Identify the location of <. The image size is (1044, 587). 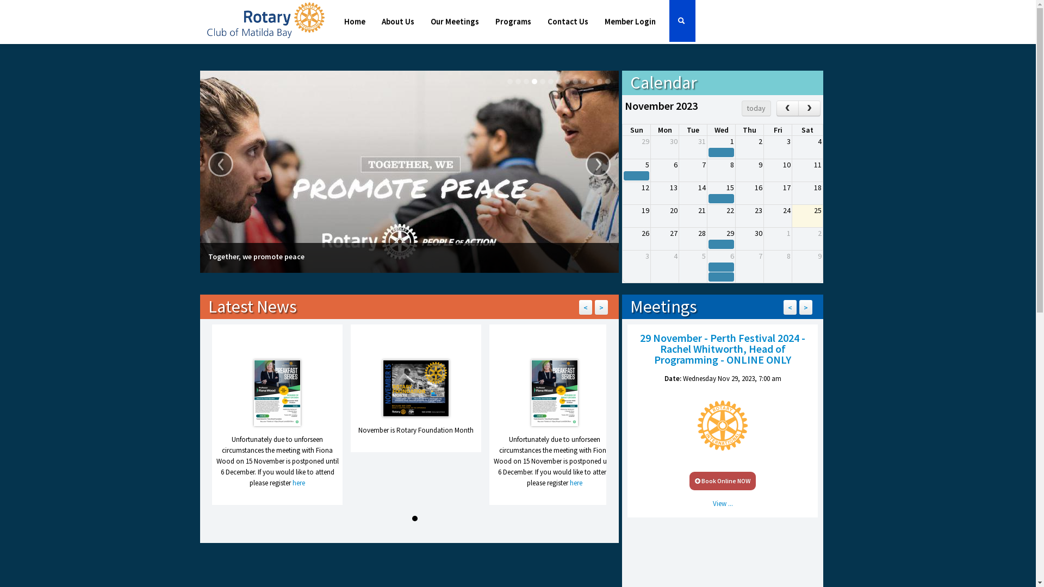
(790, 308).